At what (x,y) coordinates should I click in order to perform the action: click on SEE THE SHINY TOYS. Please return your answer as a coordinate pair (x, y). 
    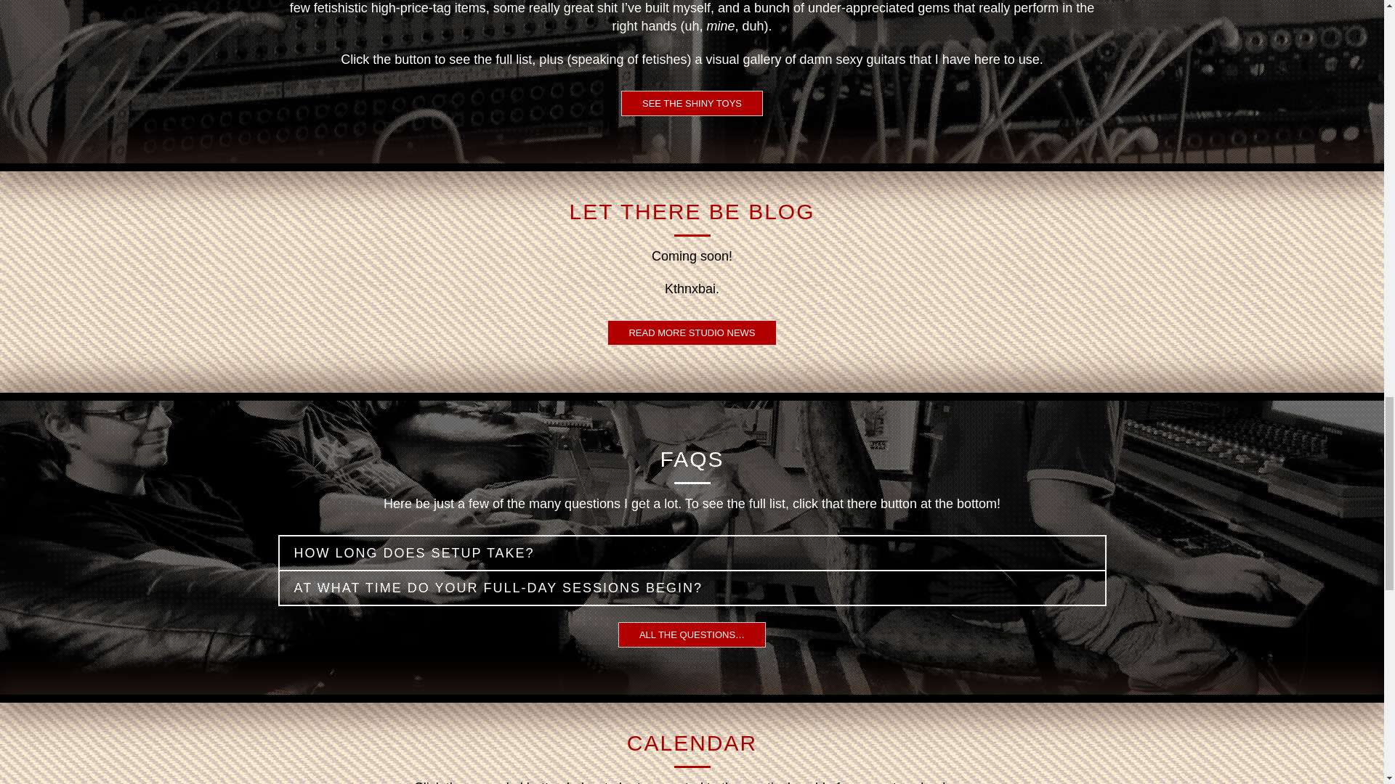
    Looking at the image, I should click on (692, 103).